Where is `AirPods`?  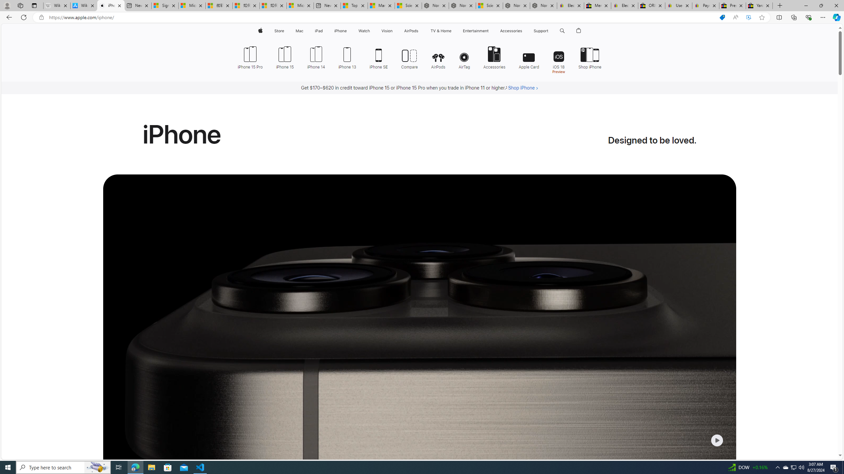 AirPods is located at coordinates (438, 57).